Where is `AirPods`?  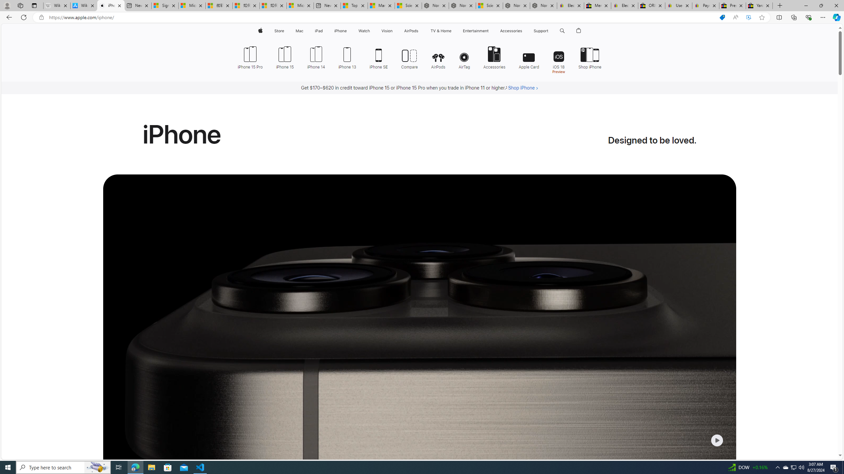 AirPods is located at coordinates (438, 57).